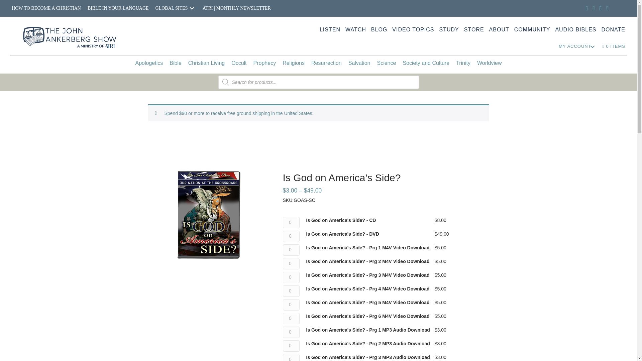 The width and height of the screenshot is (642, 361). What do you see at coordinates (46, 8) in the screenshot?
I see `HOW TO BECOME A CHRISTIAN` at bounding box center [46, 8].